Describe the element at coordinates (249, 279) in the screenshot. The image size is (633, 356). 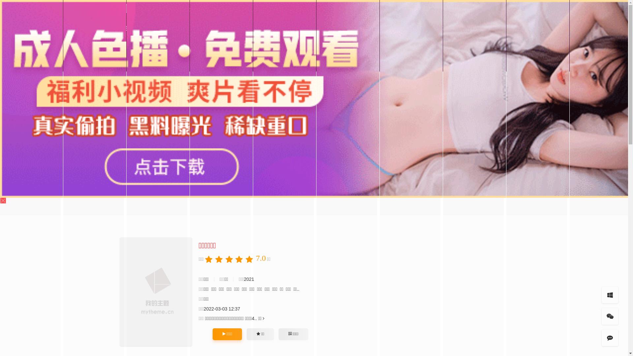
I see `2021` at that location.